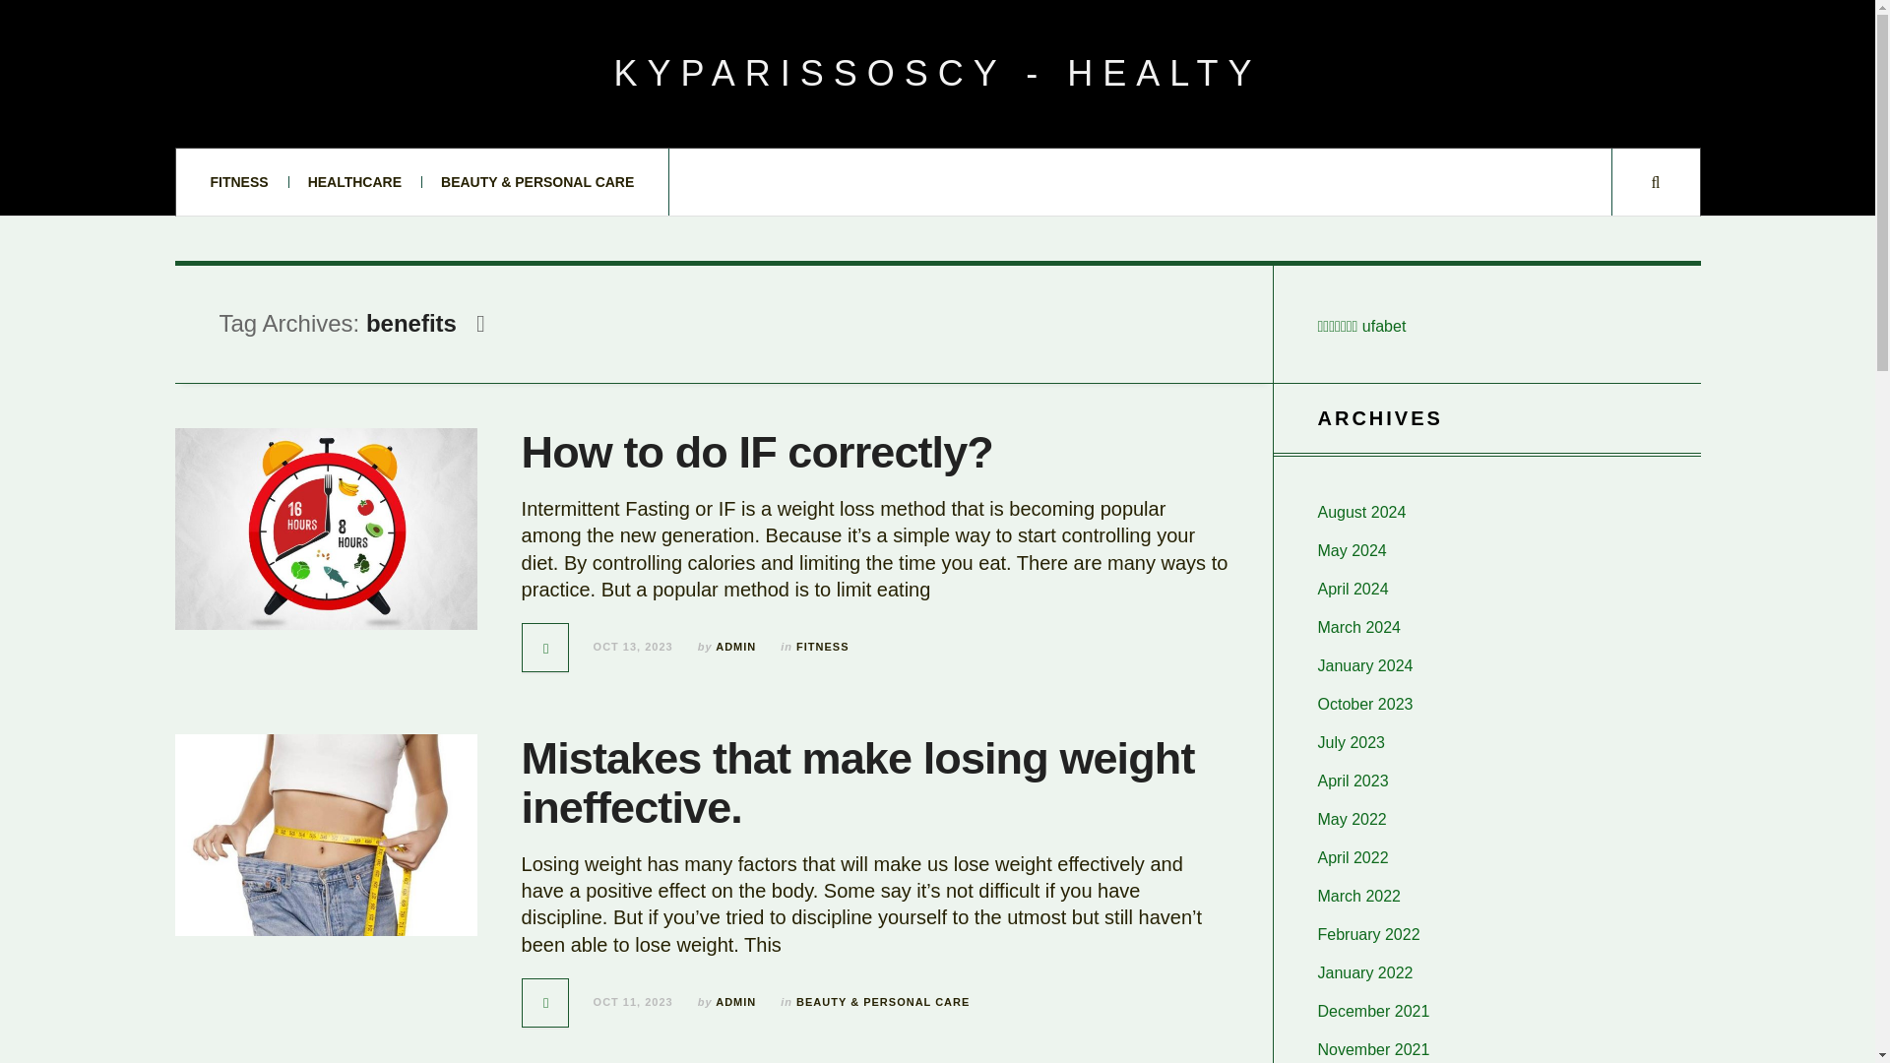 The height and width of the screenshot is (1063, 1890). I want to click on KYPARISSOSCY - HEALTY, so click(936, 74).